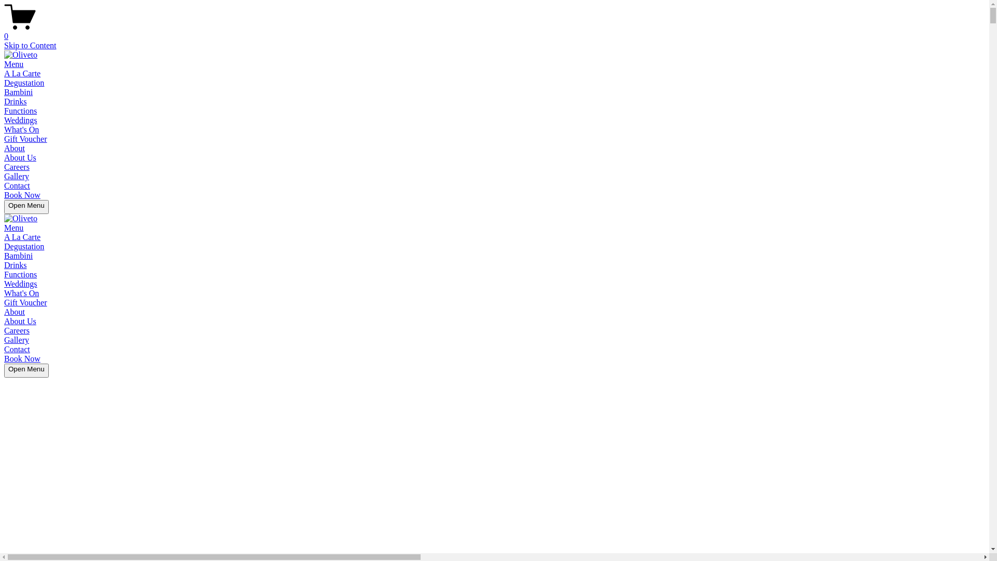 This screenshot has width=997, height=561. What do you see at coordinates (26, 139) in the screenshot?
I see `Gift Voucher` at bounding box center [26, 139].